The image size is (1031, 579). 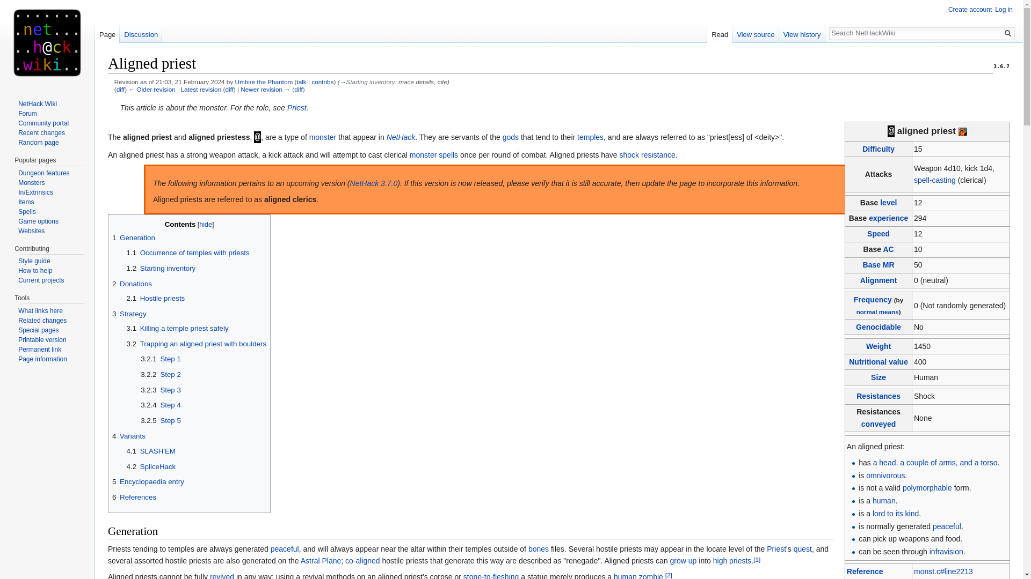 I want to click on Monster spell, so click(x=934, y=180).